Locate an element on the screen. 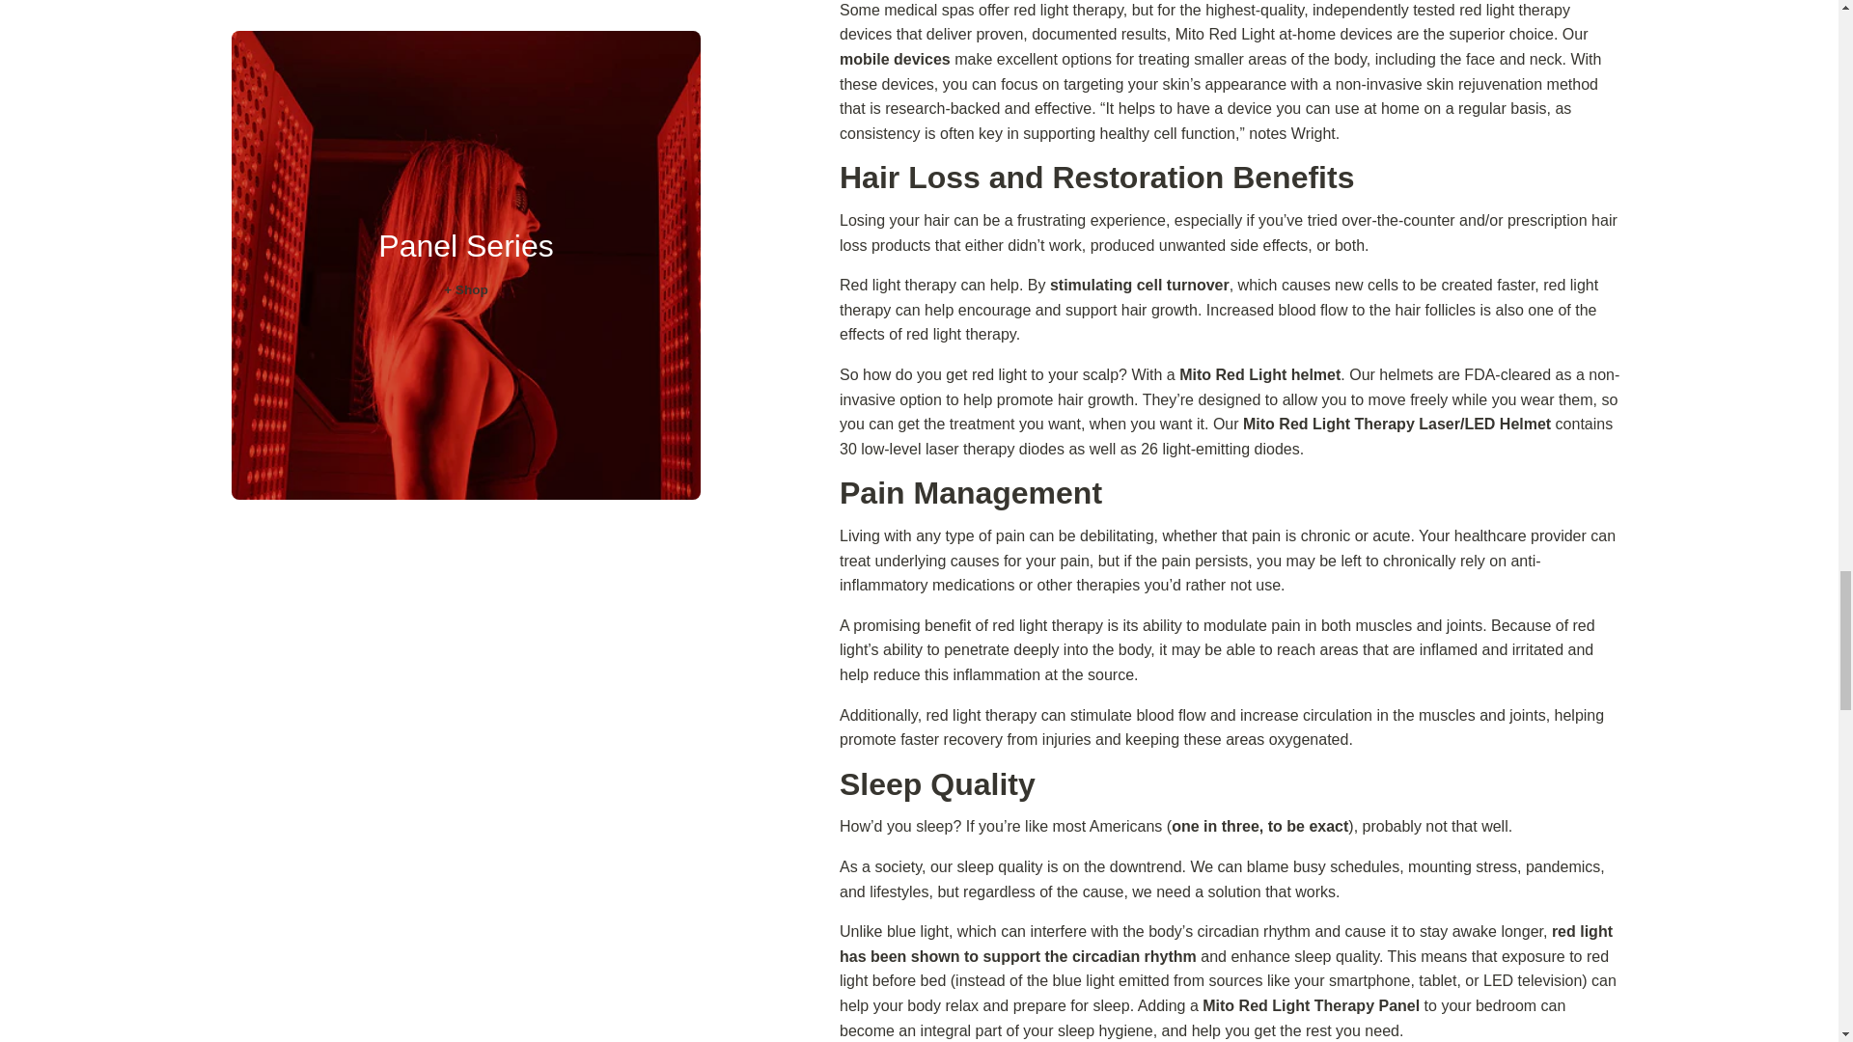 The width and height of the screenshot is (1853, 1042). Mito Red Light helmet is located at coordinates (1258, 374).